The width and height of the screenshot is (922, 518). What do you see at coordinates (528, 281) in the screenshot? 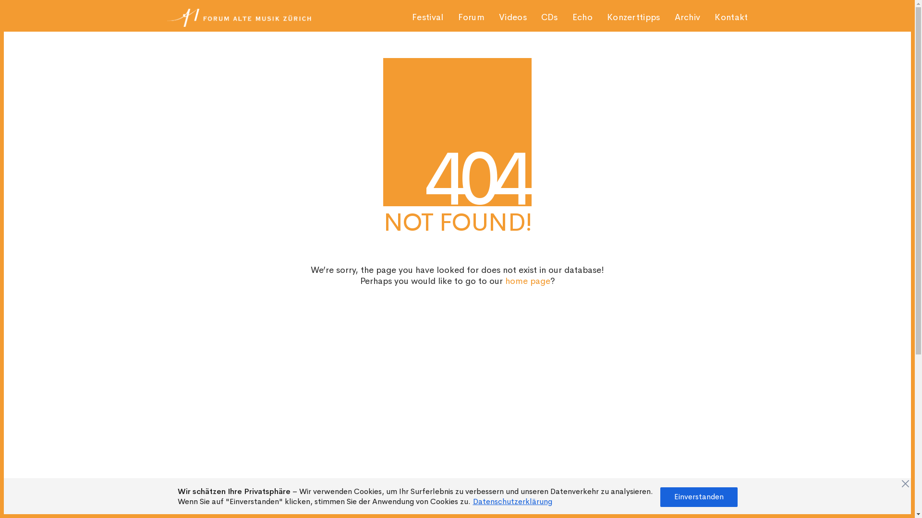
I see `home page` at bounding box center [528, 281].